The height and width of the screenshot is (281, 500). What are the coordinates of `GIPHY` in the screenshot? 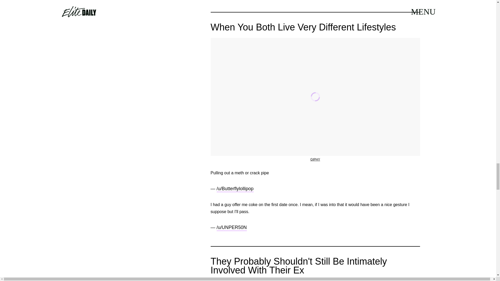 It's located at (315, 159).